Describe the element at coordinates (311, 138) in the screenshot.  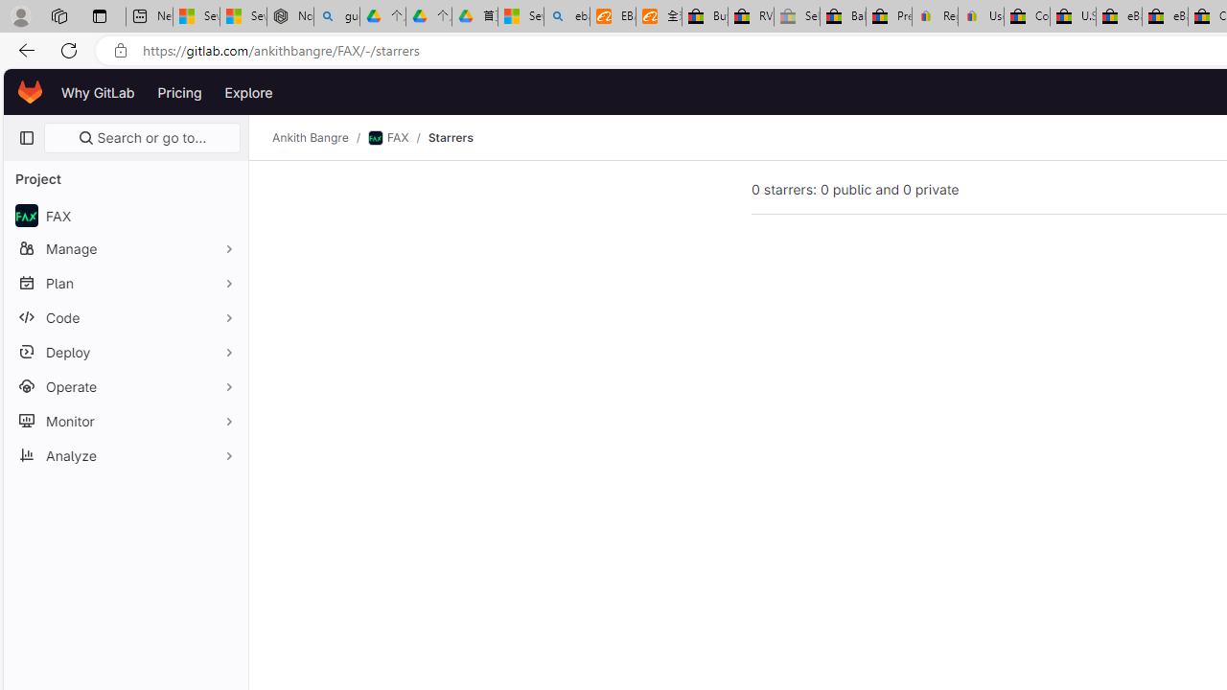
I see `Ankith Bangre` at that location.